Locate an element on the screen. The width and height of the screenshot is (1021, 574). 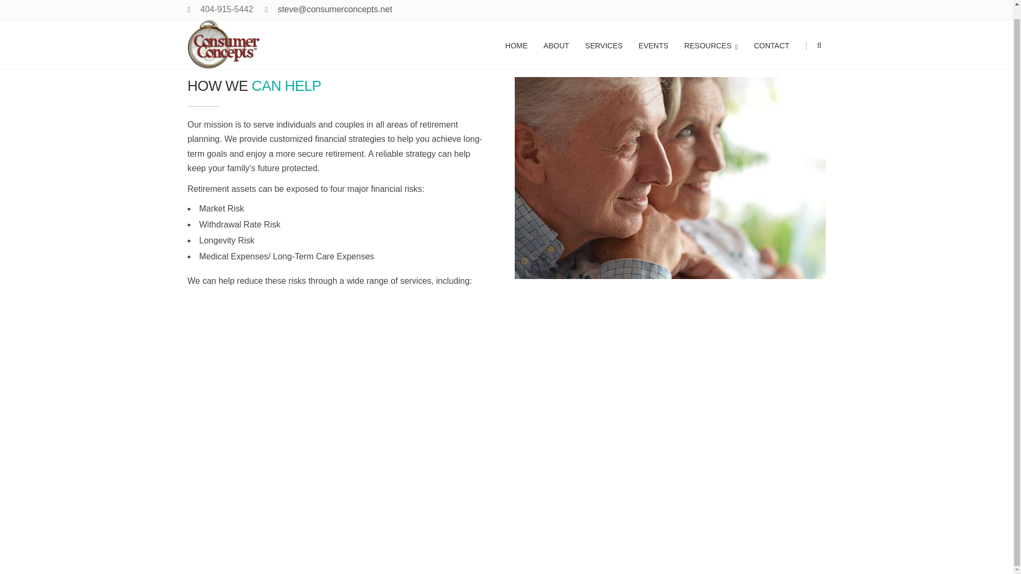
Naperville Website Design is located at coordinates (397, 544).